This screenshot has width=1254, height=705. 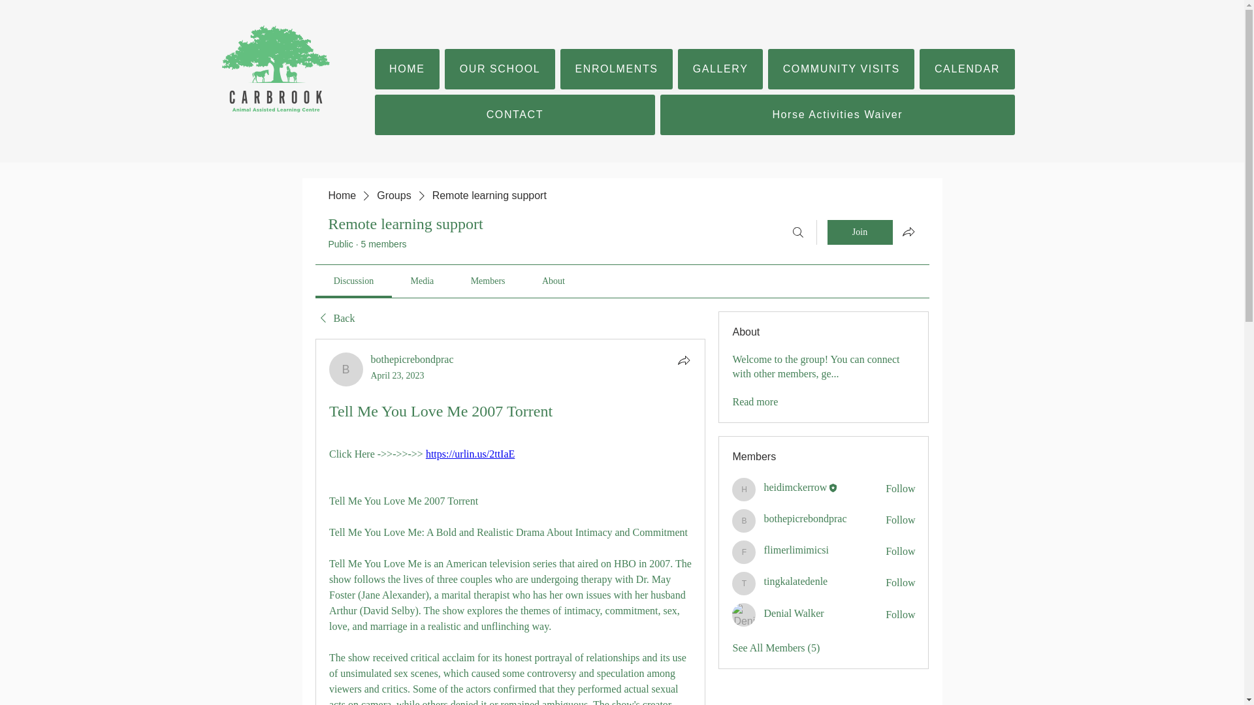 What do you see at coordinates (398, 376) in the screenshot?
I see `April 23, 2023` at bounding box center [398, 376].